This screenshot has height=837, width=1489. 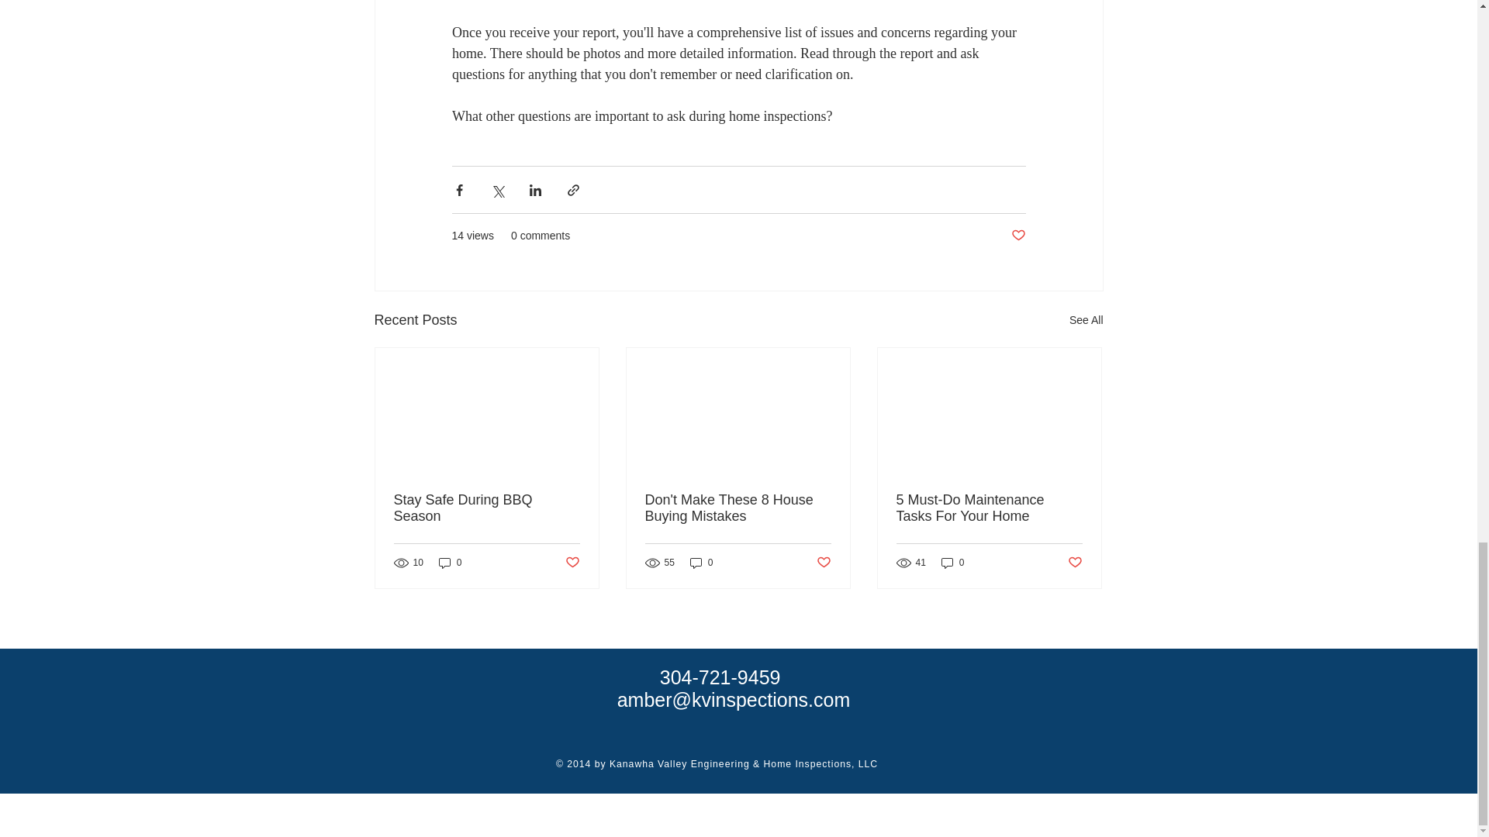 What do you see at coordinates (571, 563) in the screenshot?
I see `Post not marked as liked` at bounding box center [571, 563].